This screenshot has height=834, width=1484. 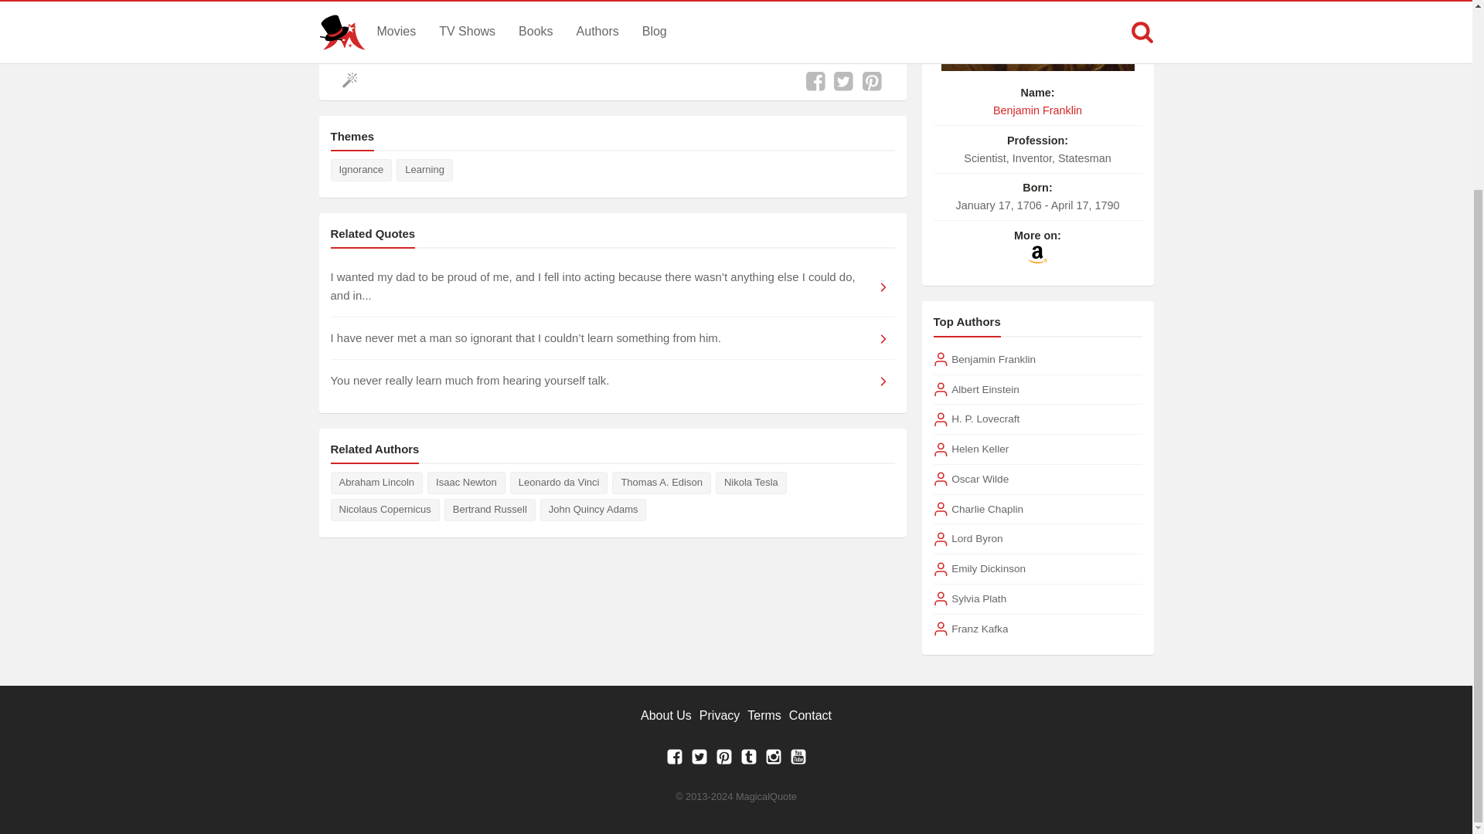 What do you see at coordinates (751, 483) in the screenshot?
I see `Nikola Tesla` at bounding box center [751, 483].